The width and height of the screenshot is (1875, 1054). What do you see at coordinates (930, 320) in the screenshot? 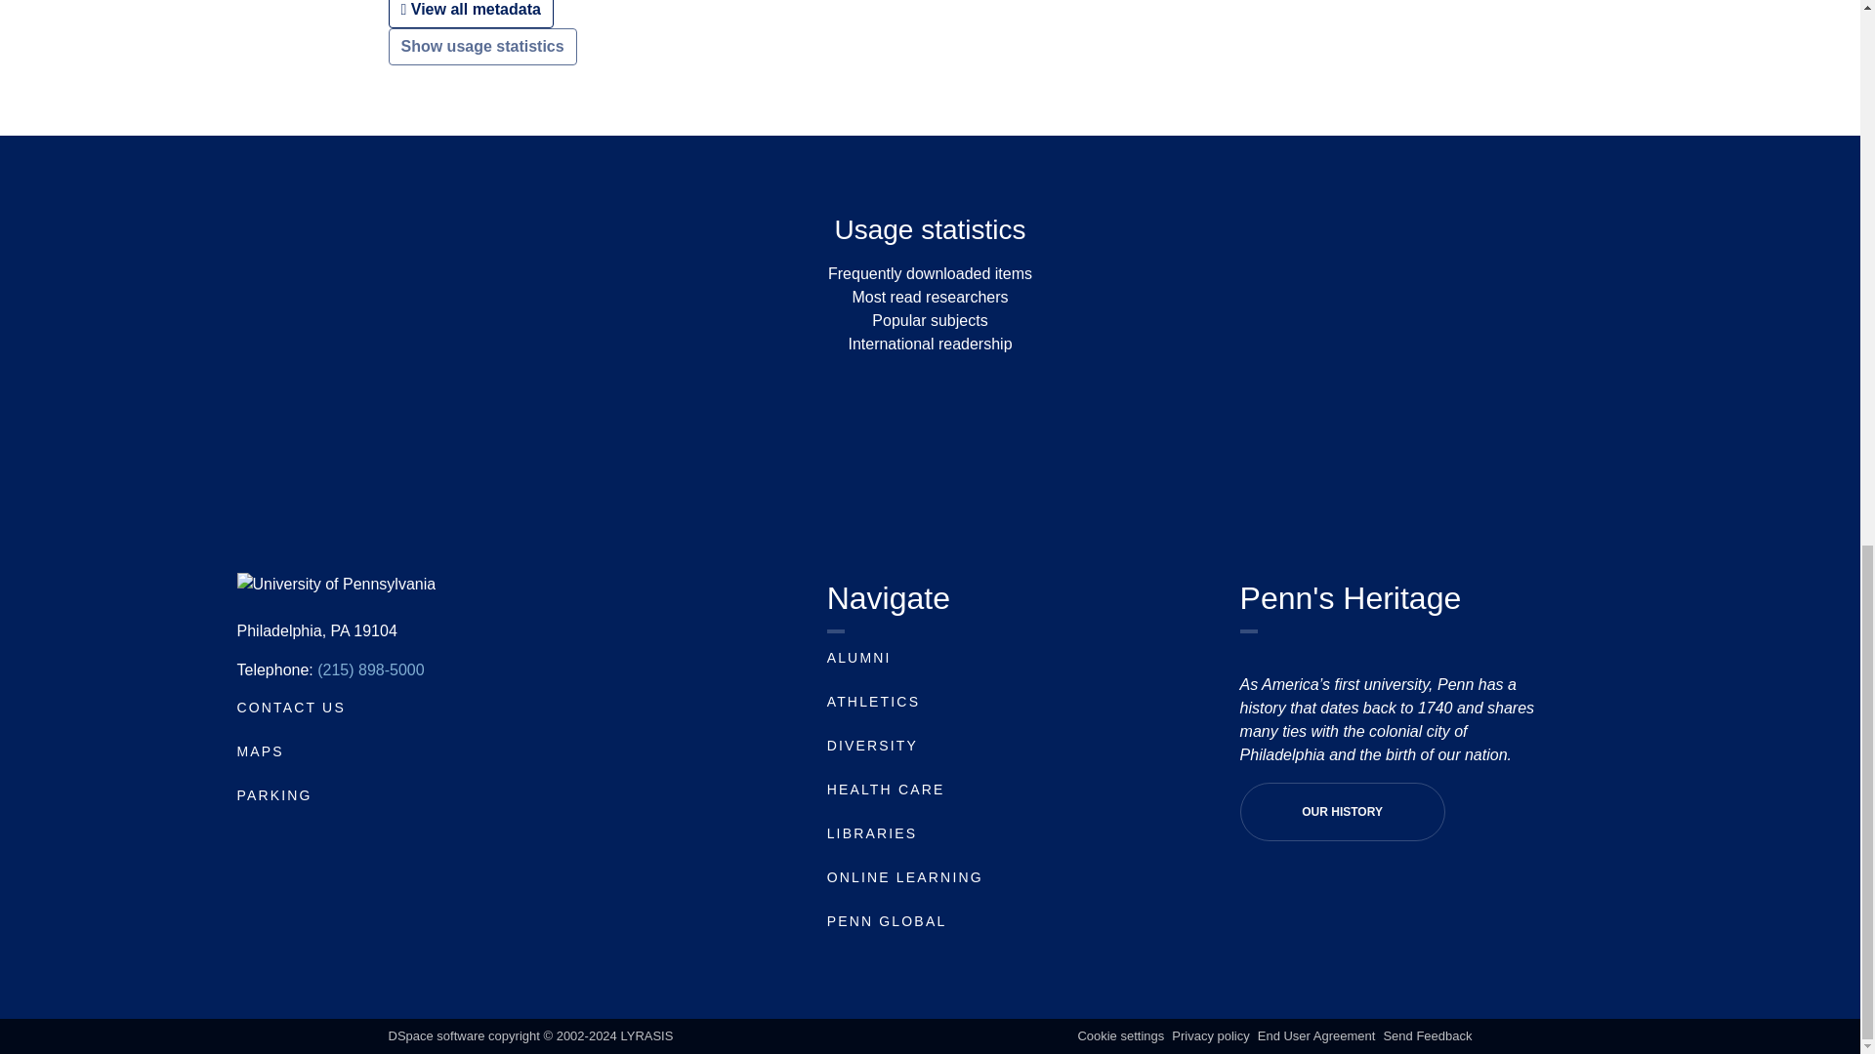
I see `Popular subjects` at bounding box center [930, 320].